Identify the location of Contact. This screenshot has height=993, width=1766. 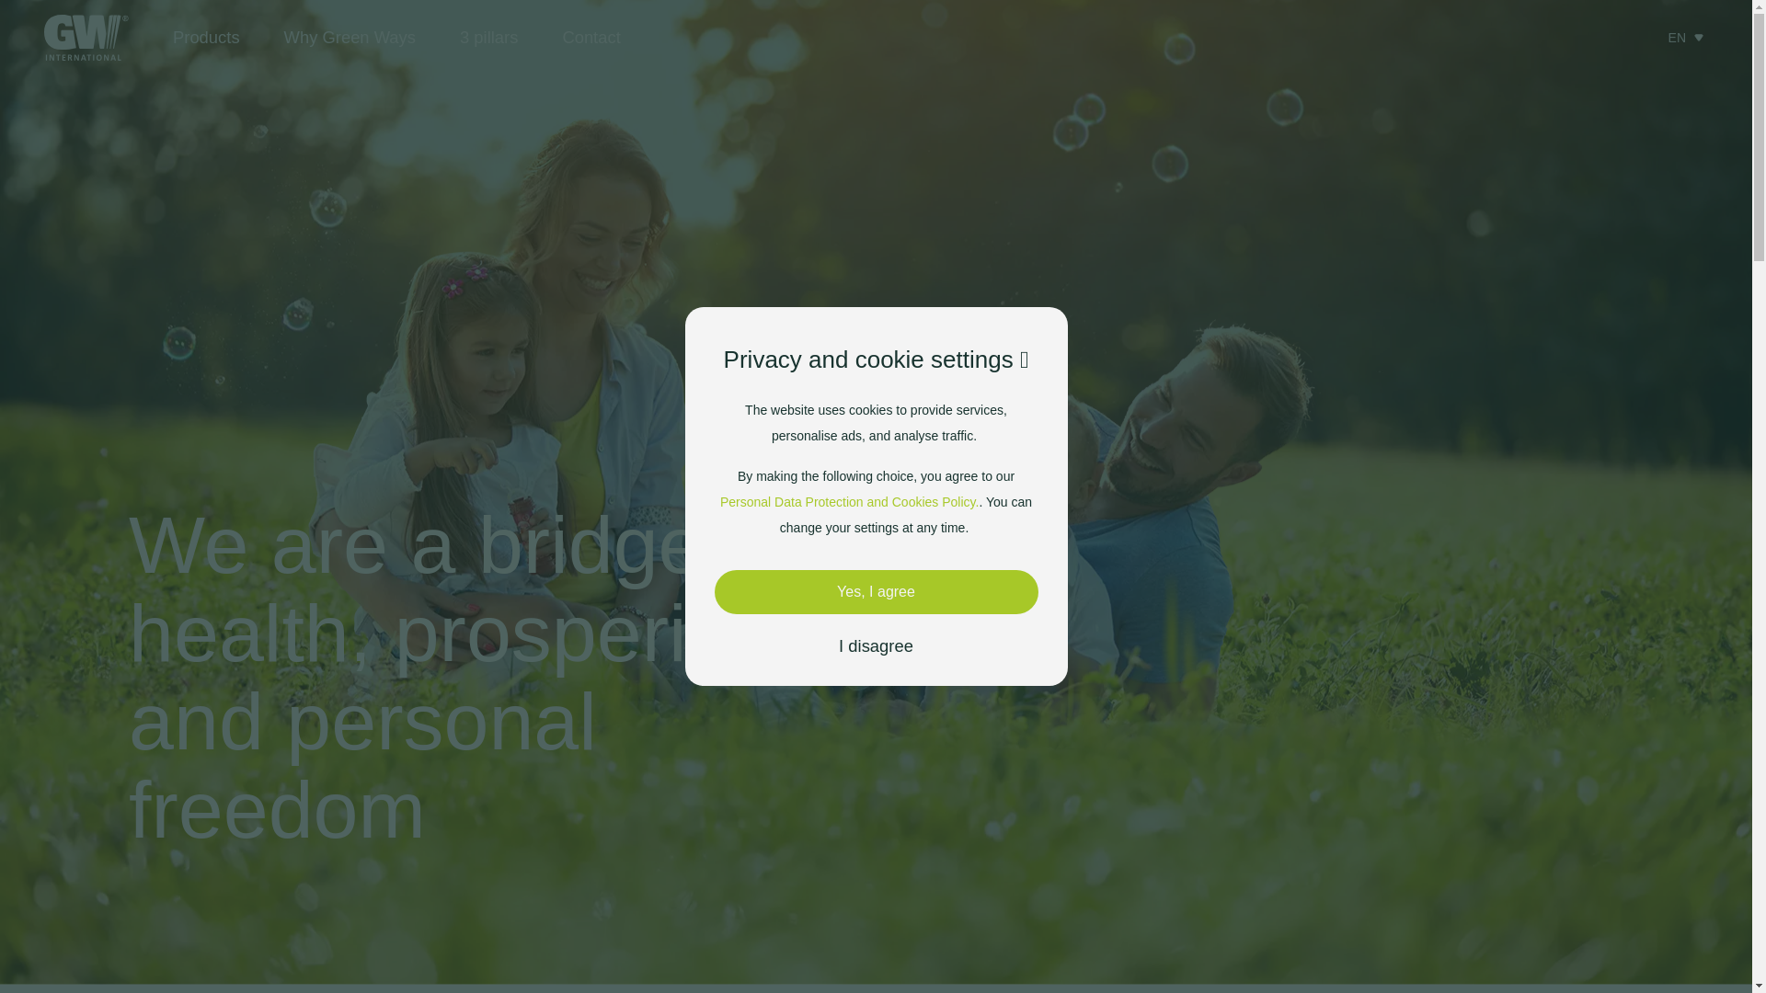
(591, 37).